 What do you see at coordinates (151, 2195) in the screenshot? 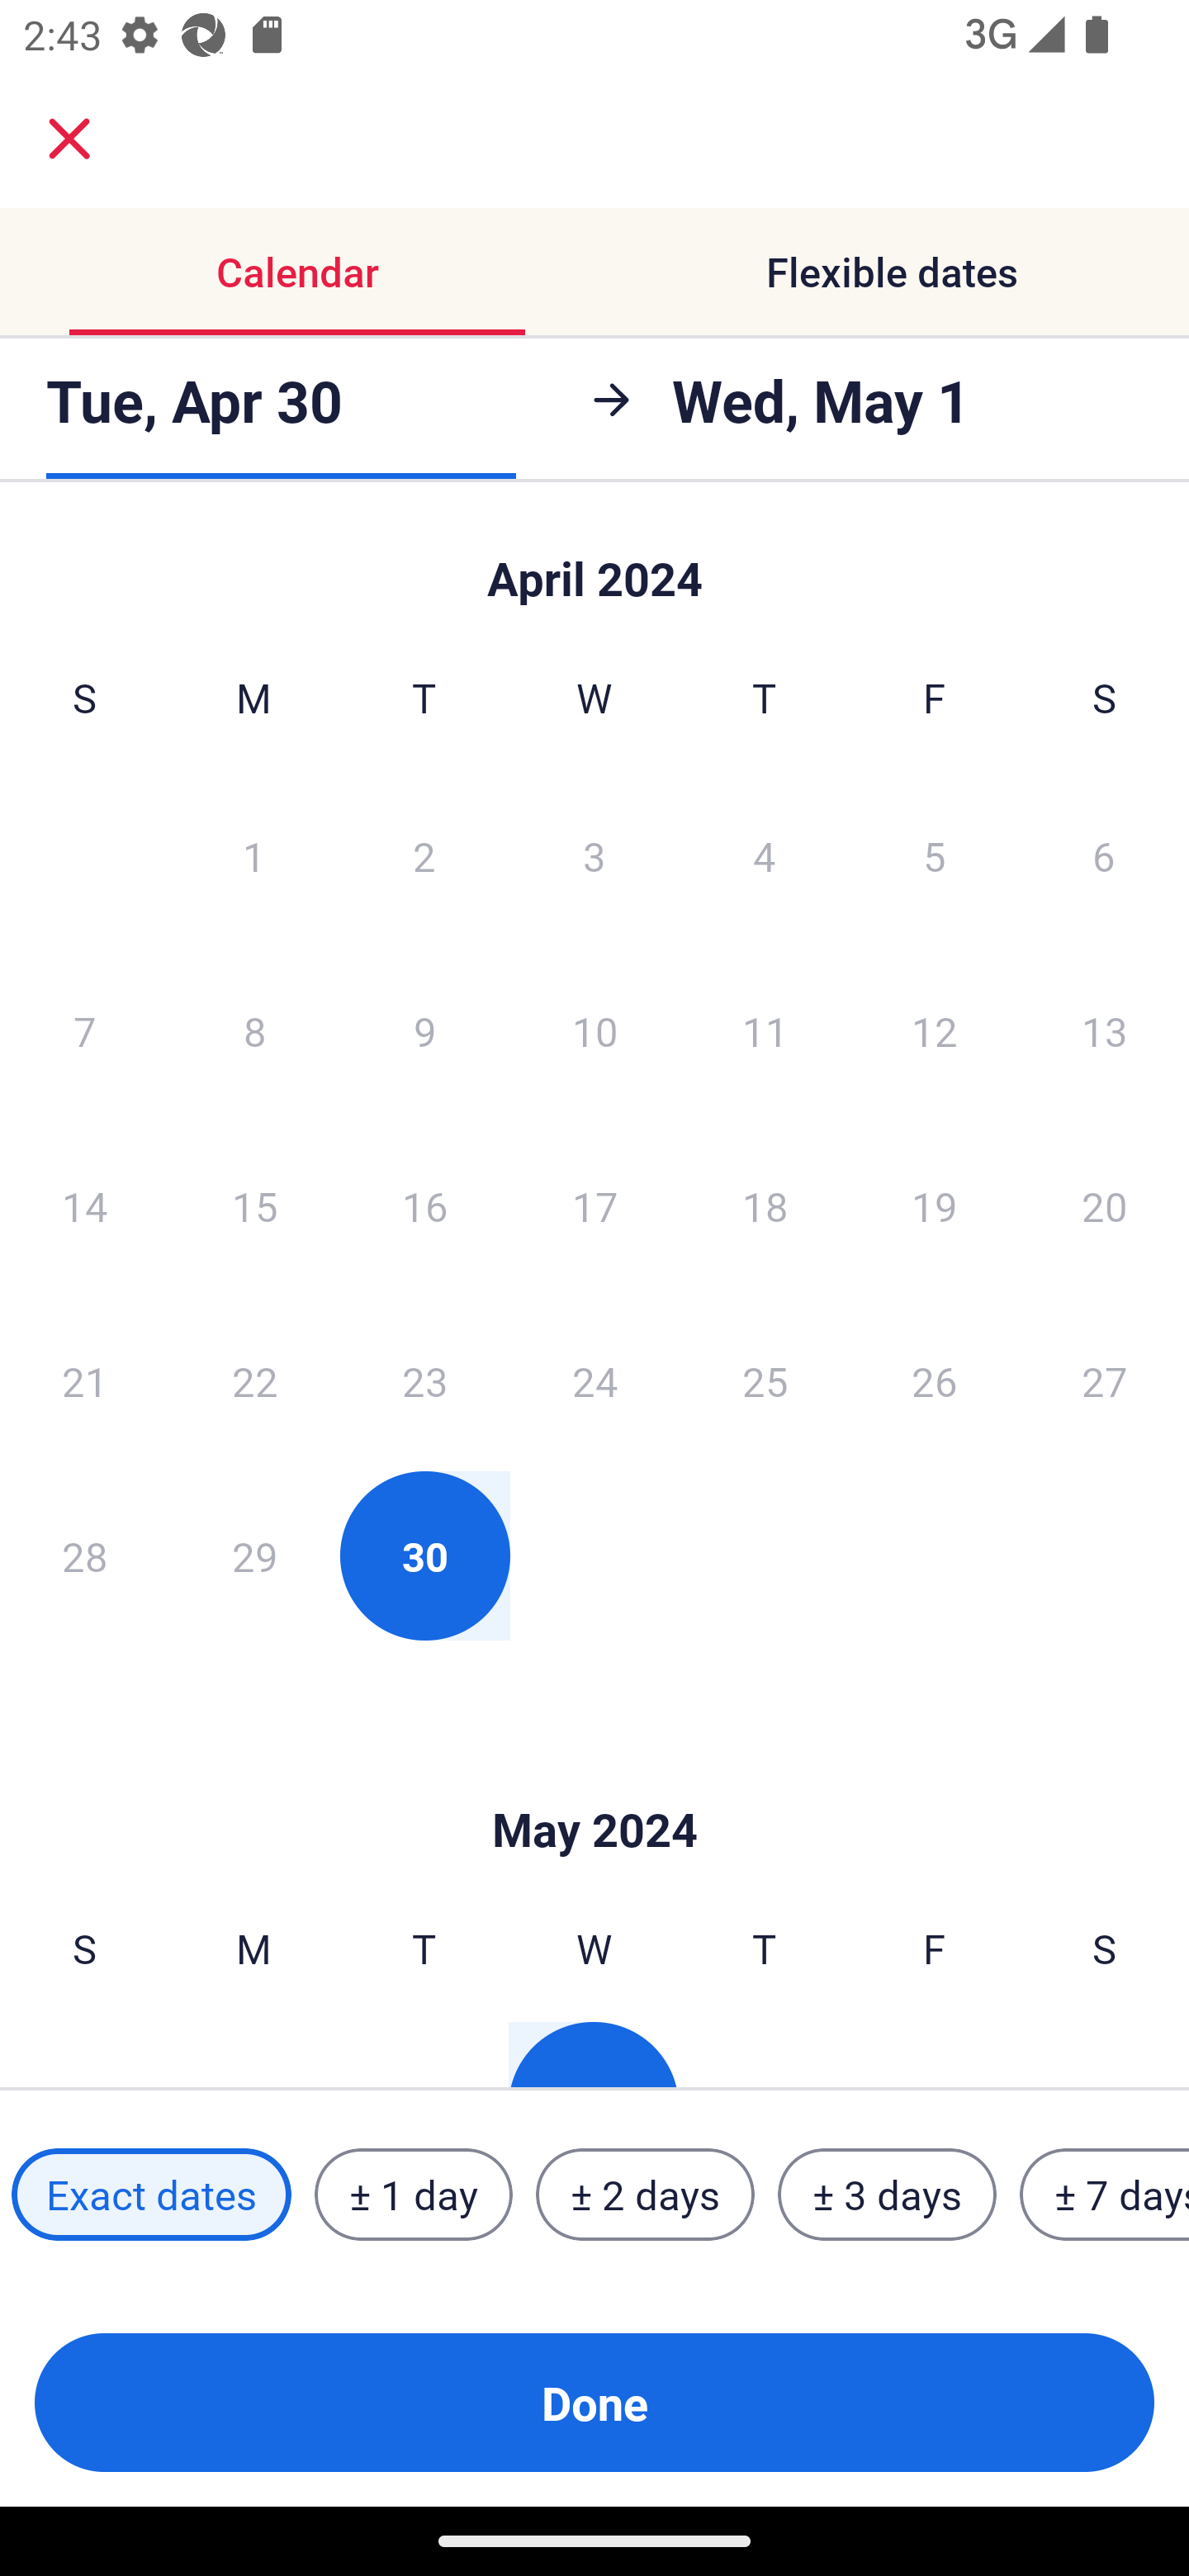
I see `Exact dates` at bounding box center [151, 2195].